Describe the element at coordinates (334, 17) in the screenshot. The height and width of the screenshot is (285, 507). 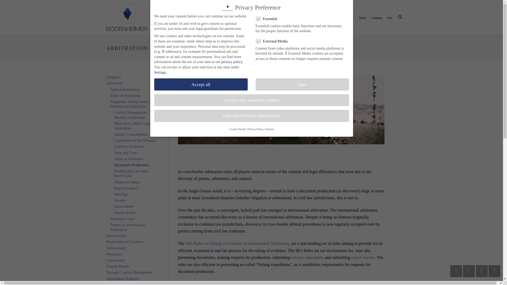
I see `Awards` at that location.